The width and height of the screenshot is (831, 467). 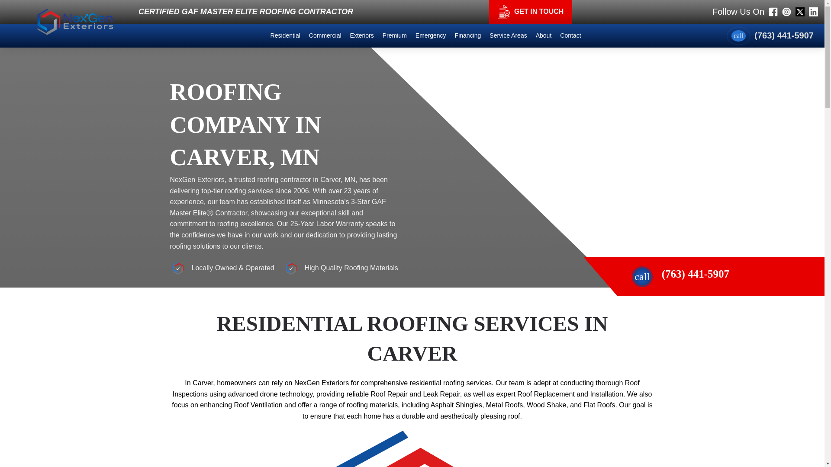 What do you see at coordinates (285, 35) in the screenshot?
I see `Residential` at bounding box center [285, 35].